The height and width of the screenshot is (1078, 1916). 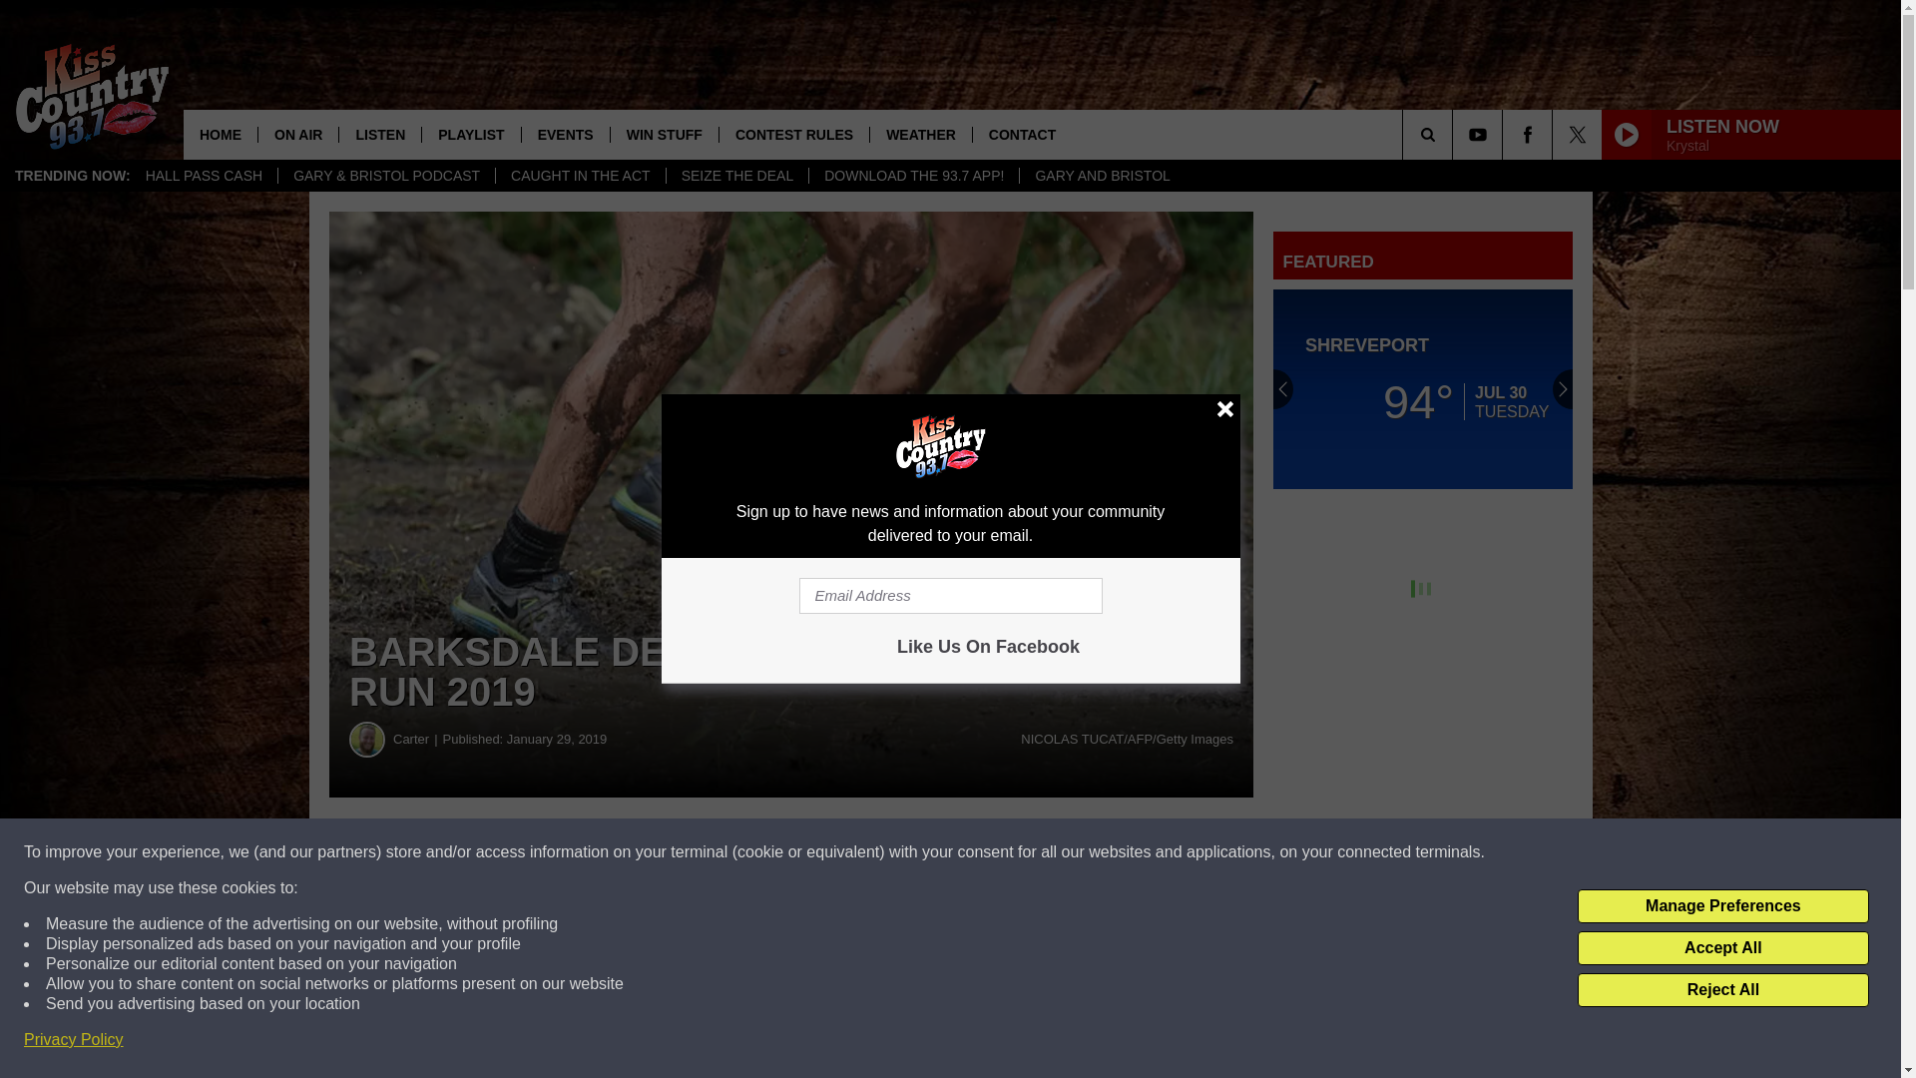 What do you see at coordinates (736, 176) in the screenshot?
I see `SEIZE THE DEAL` at bounding box center [736, 176].